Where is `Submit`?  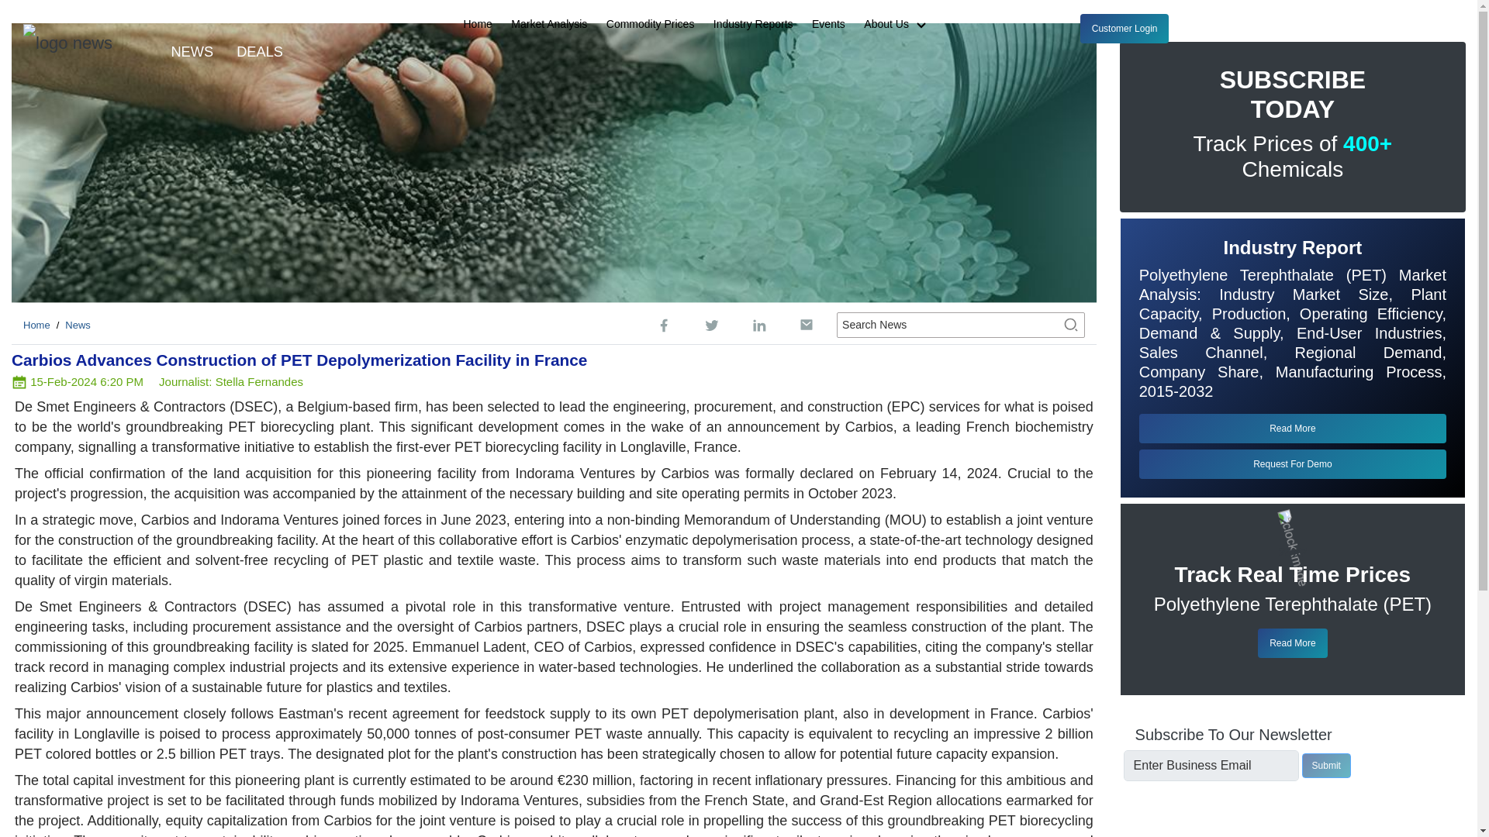
Submit is located at coordinates (1326, 766).